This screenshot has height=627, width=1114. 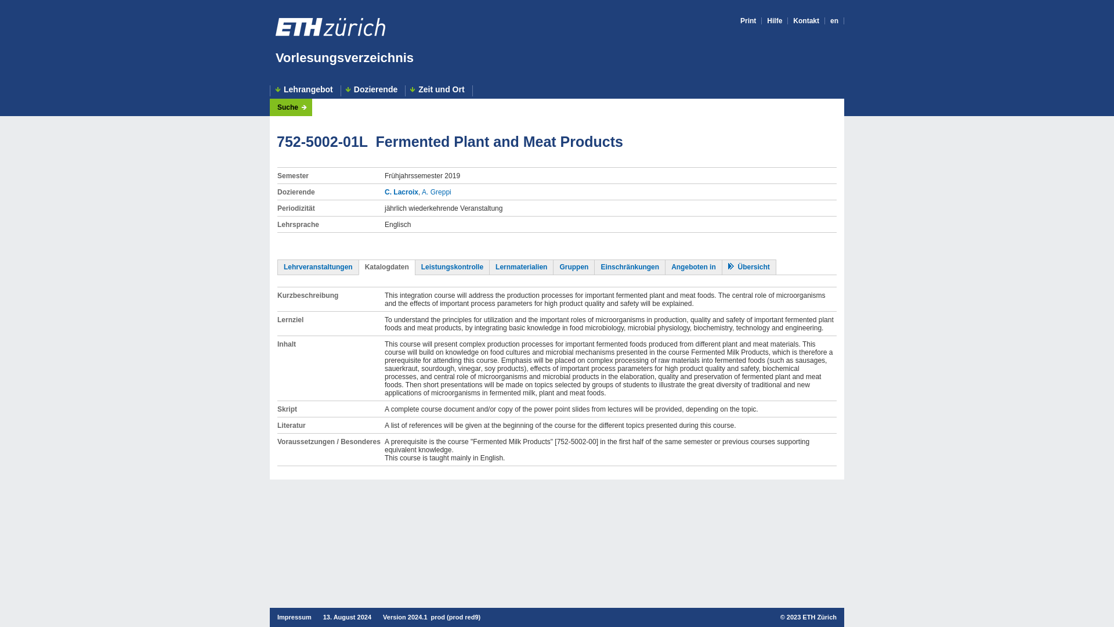 What do you see at coordinates (295, 617) in the screenshot?
I see `Impressum` at bounding box center [295, 617].